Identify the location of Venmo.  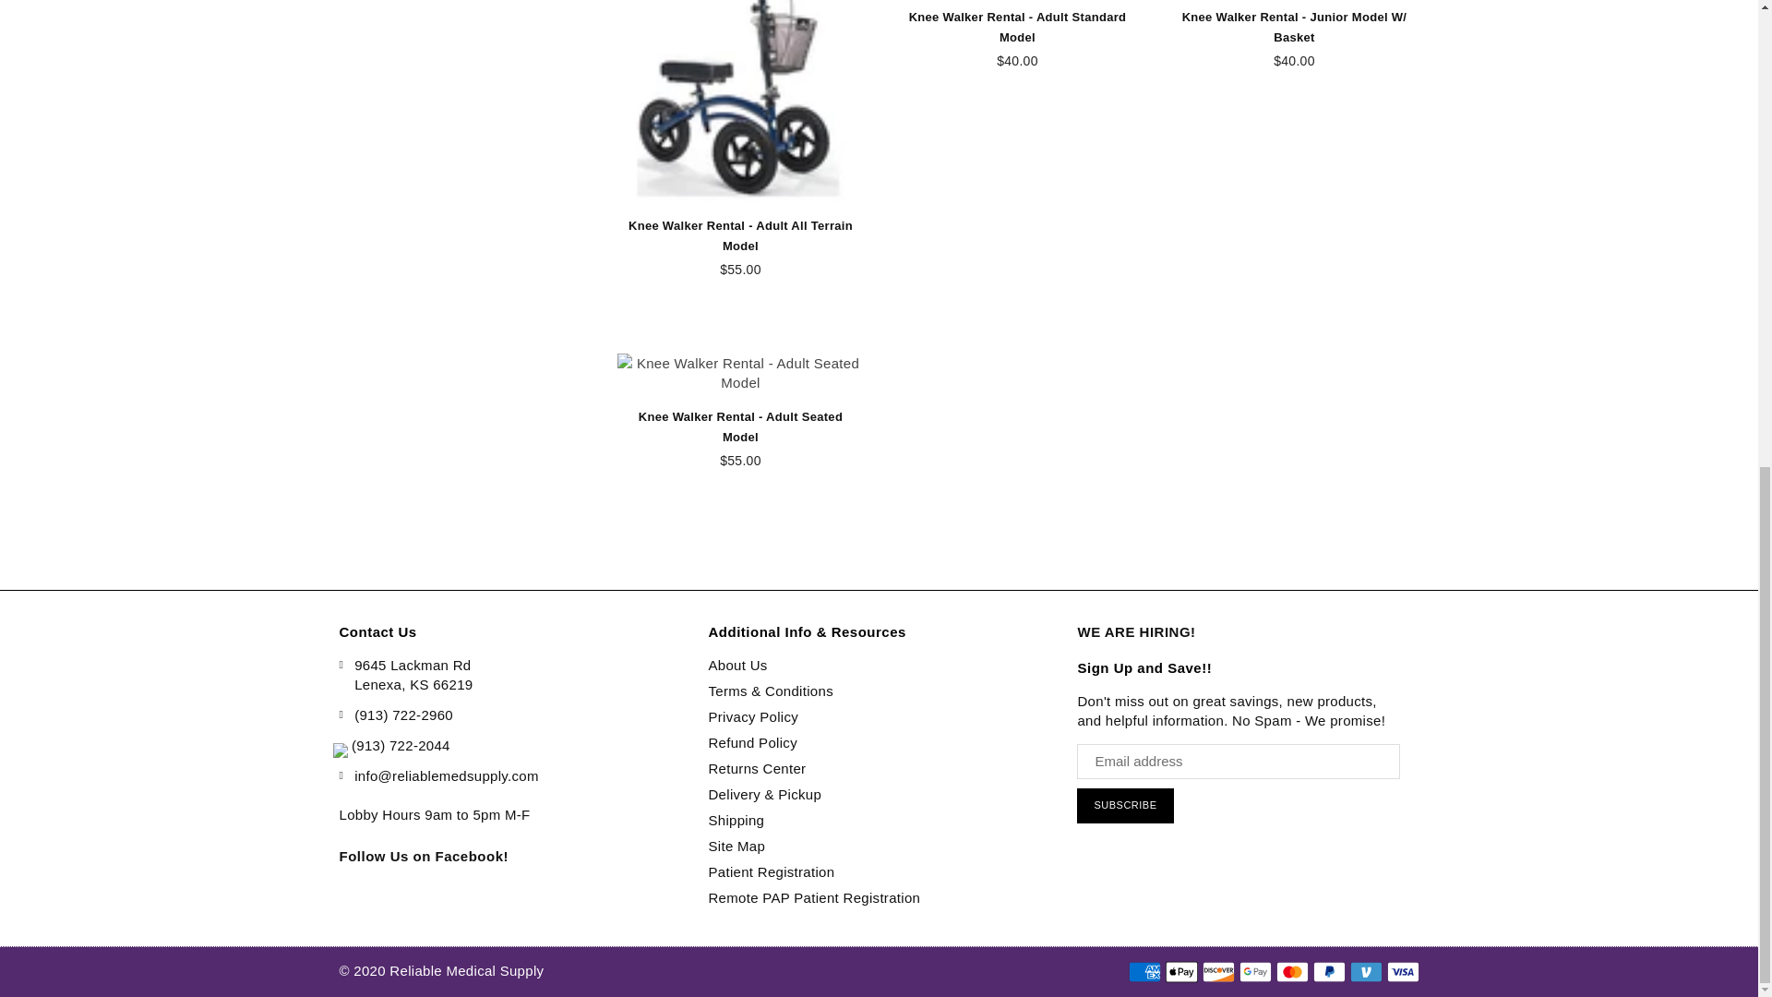
(1365, 971).